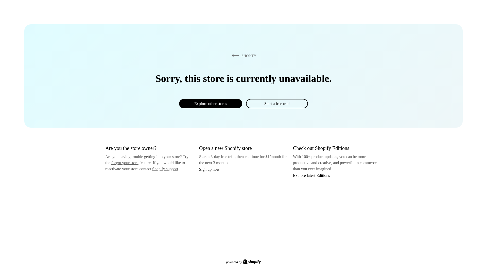 Image resolution: width=487 pixels, height=274 pixels. Describe the element at coordinates (209, 169) in the screenshot. I see `Sign up now` at that location.